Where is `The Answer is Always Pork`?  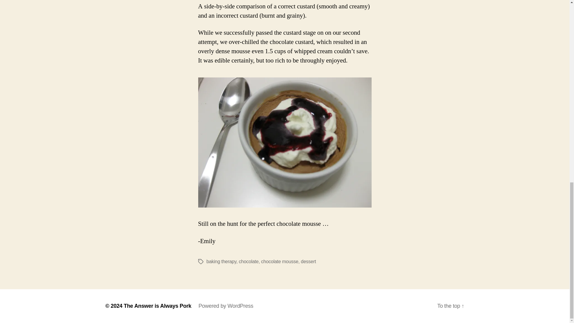
The Answer is Always Pork is located at coordinates (157, 306).